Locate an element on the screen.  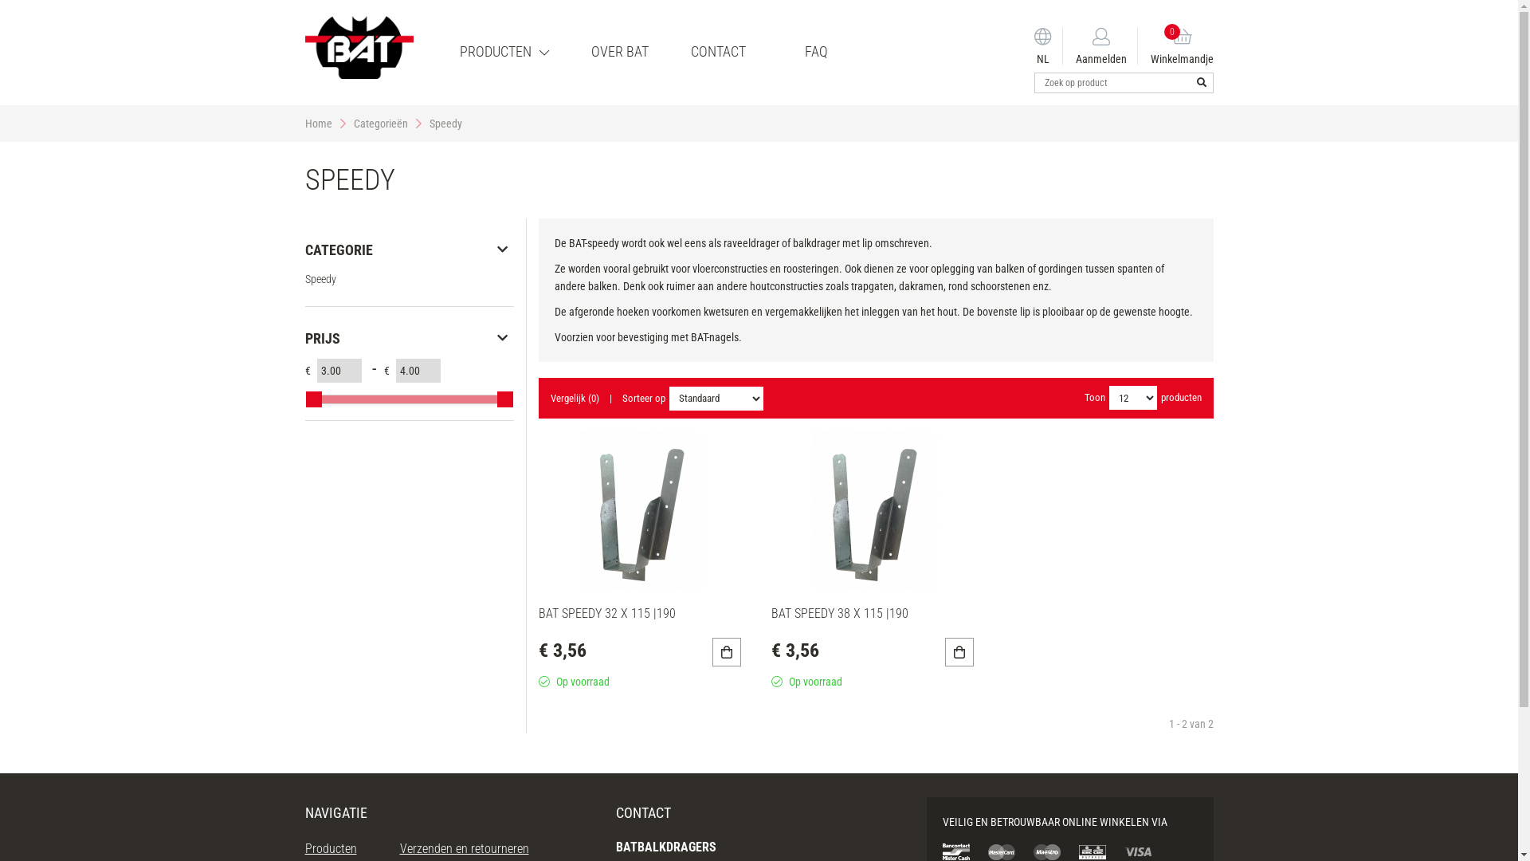
Producten is located at coordinates (330, 848).